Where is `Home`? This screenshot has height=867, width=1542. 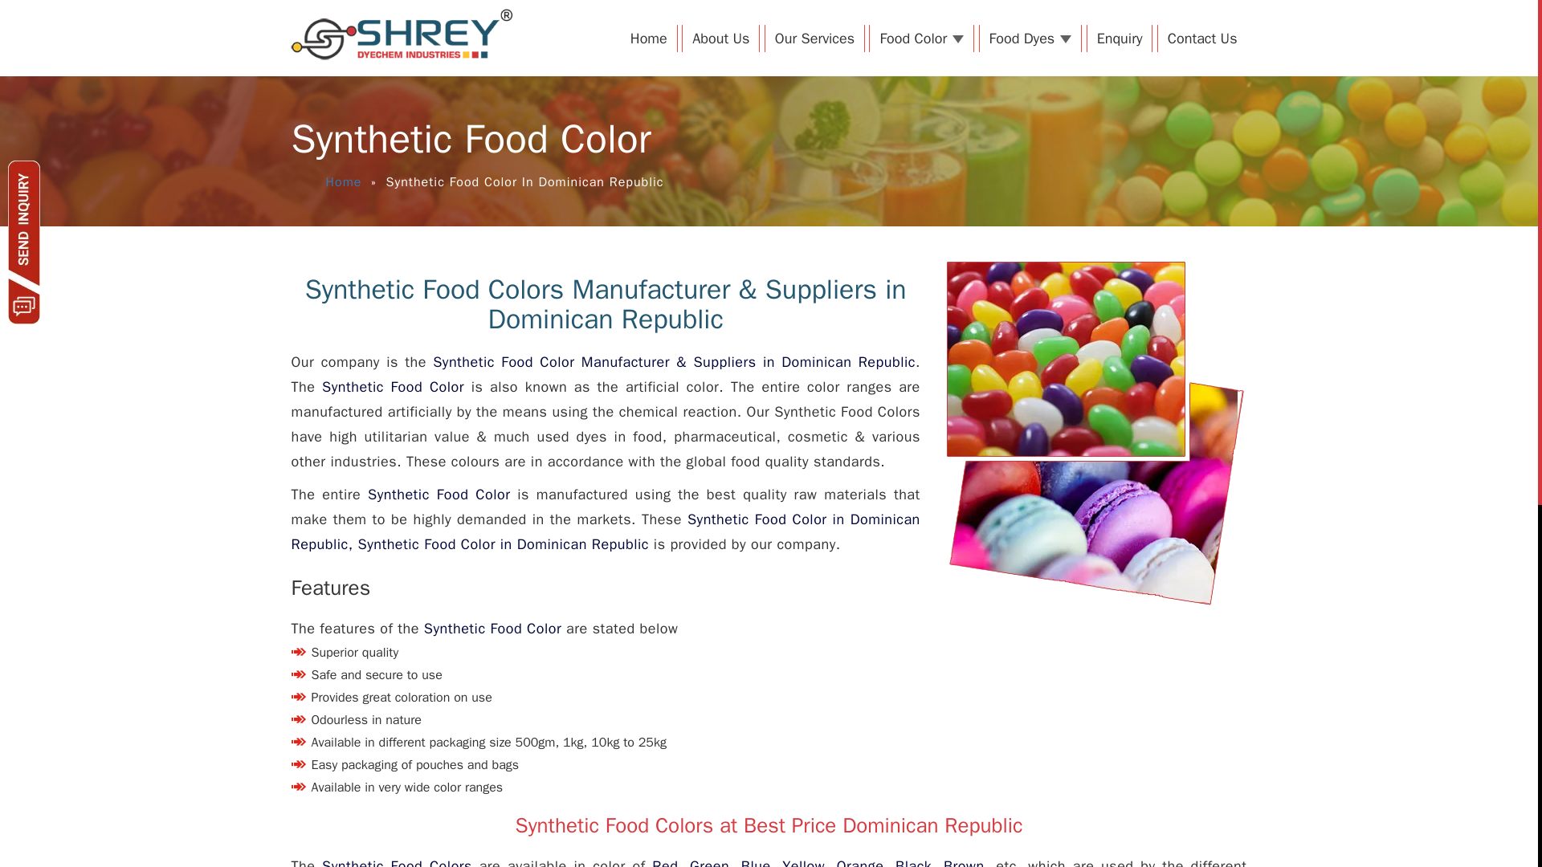 Home is located at coordinates (649, 39).